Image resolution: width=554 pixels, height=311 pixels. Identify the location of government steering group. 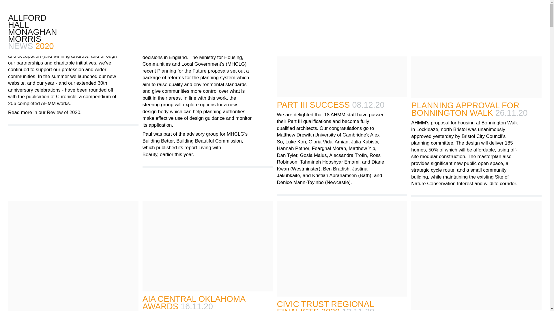
(192, 34).